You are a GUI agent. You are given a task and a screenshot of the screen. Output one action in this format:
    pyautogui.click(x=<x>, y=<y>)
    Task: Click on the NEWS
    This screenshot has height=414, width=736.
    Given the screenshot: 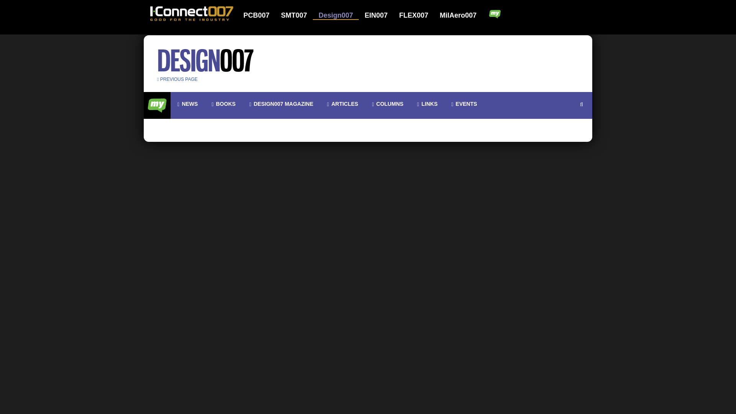 What is the action you would take?
    pyautogui.click(x=187, y=104)
    